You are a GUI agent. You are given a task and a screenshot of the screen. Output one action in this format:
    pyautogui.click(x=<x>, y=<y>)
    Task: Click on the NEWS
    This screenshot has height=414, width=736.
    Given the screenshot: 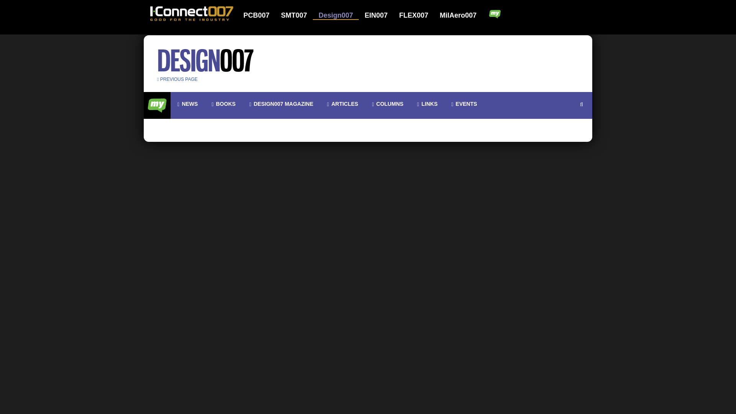 What is the action you would take?
    pyautogui.click(x=187, y=104)
    